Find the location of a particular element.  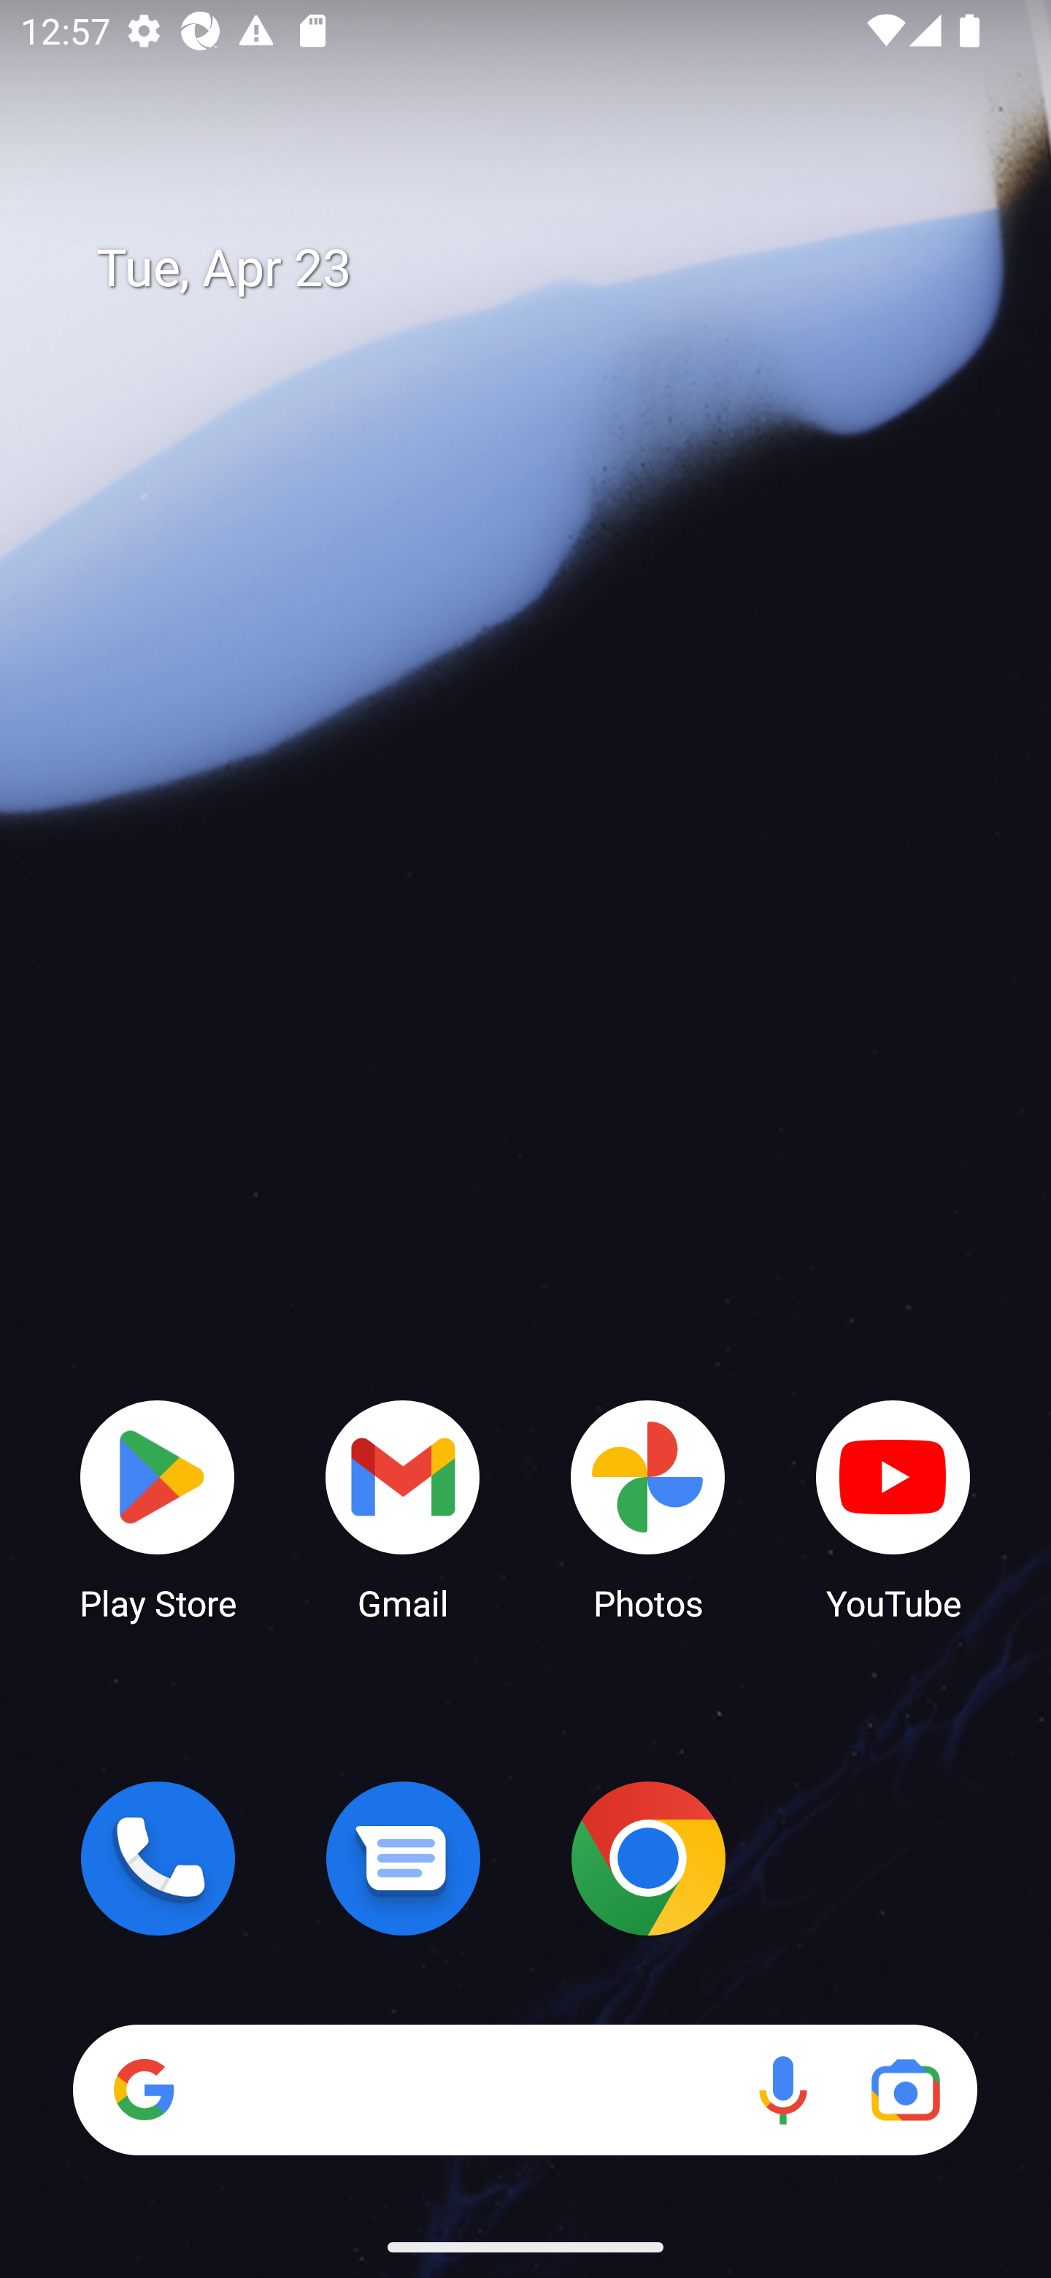

Search Voice search Google Lens is located at coordinates (525, 2090).